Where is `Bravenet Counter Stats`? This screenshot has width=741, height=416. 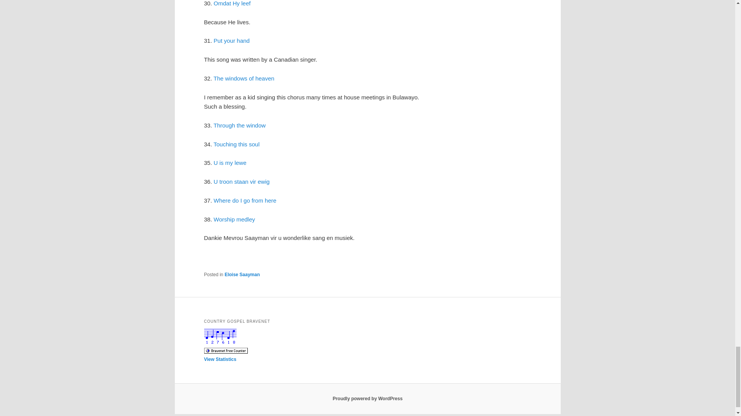 Bravenet Counter Stats is located at coordinates (220, 335).